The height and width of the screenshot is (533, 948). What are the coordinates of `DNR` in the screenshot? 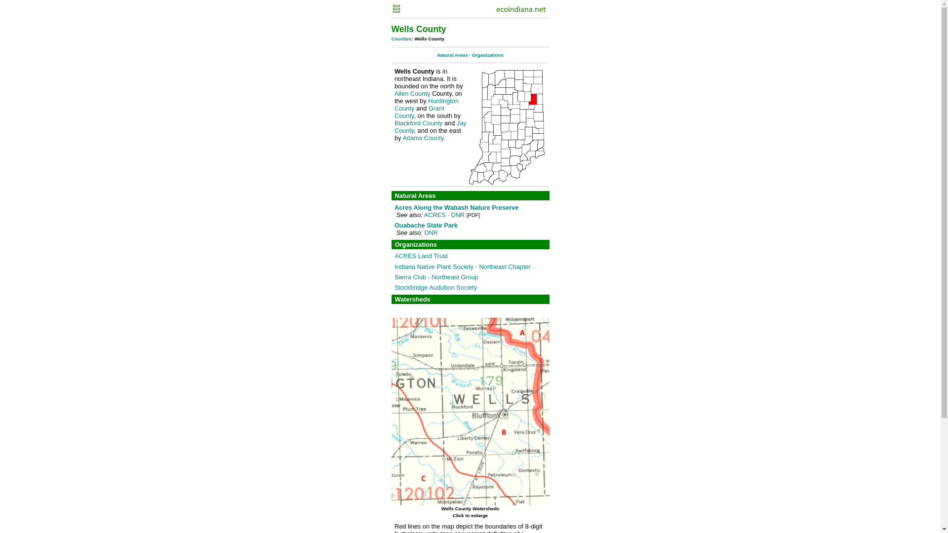 It's located at (457, 214).